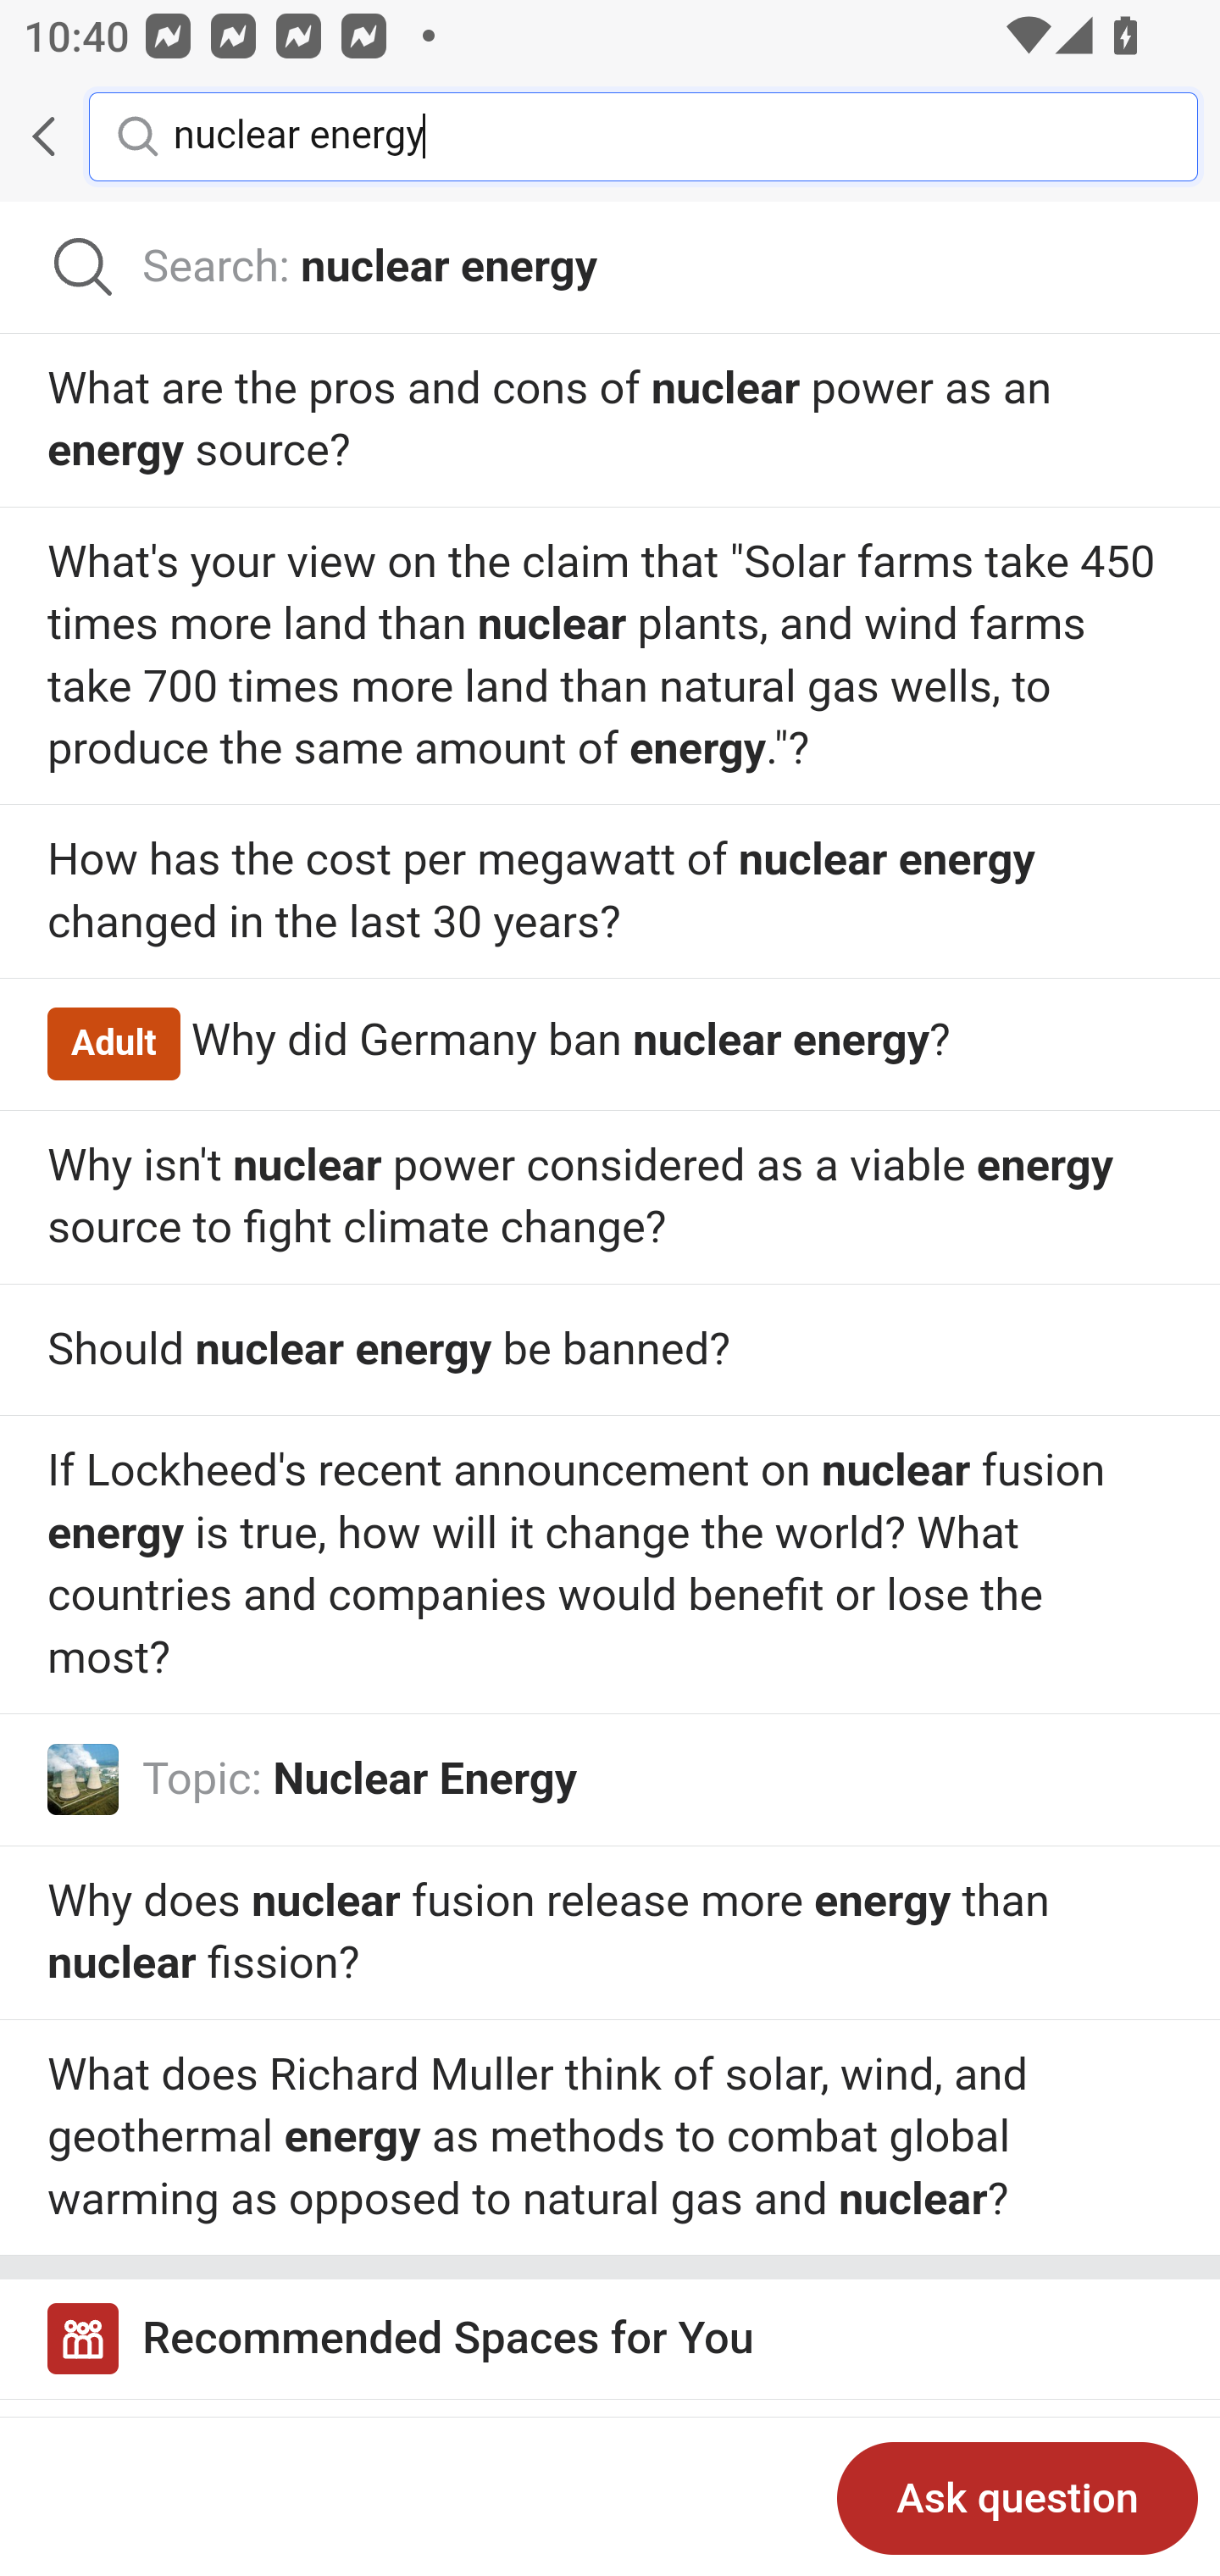 The width and height of the screenshot is (1220, 2576). Describe the element at coordinates (83, 1779) in the screenshot. I see `Icon for Nuclear Energy` at that location.